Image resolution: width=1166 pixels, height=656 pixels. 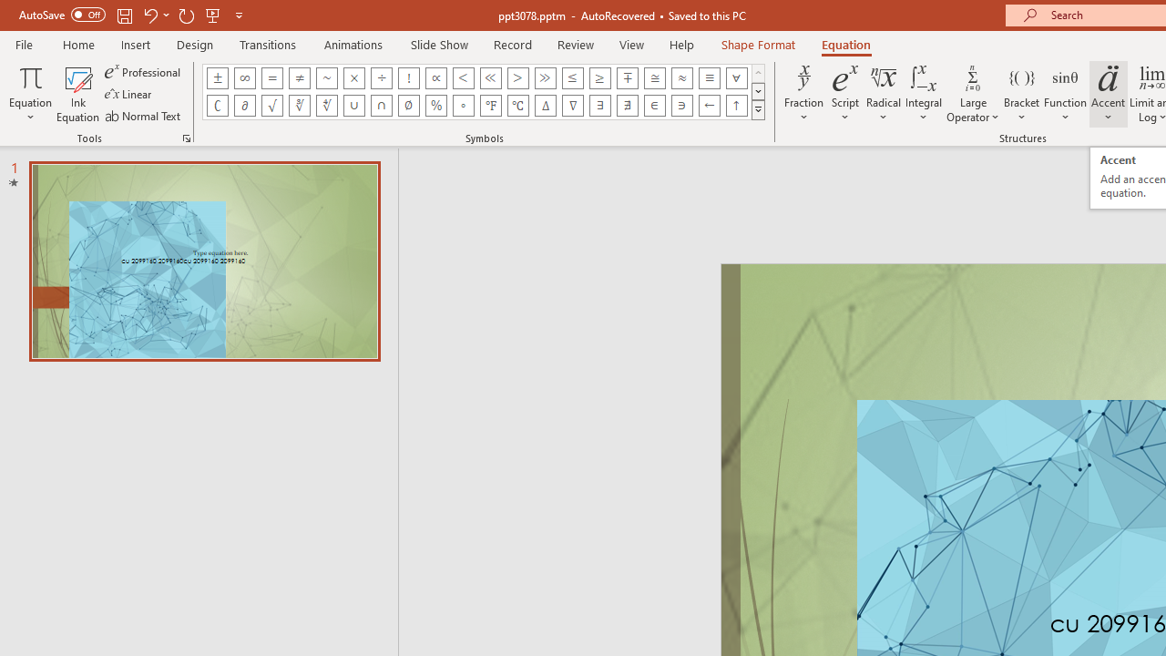 I want to click on Equation Symbol Up Arrow, so click(x=736, y=106).